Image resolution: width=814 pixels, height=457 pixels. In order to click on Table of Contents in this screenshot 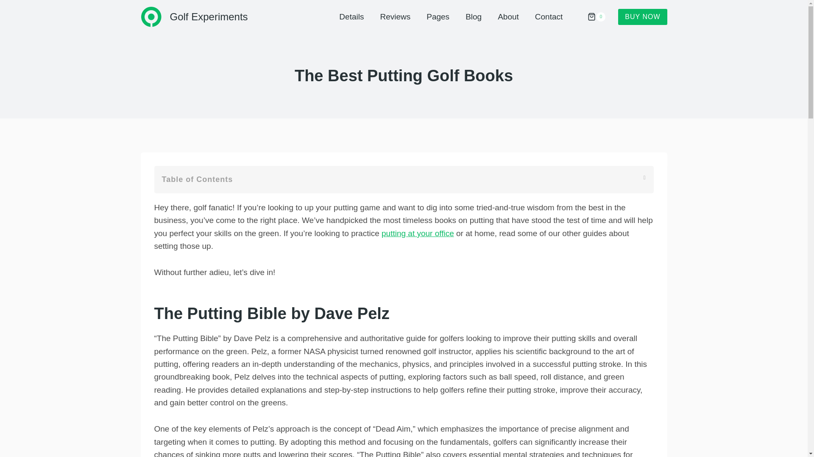, I will do `click(404, 179)`.